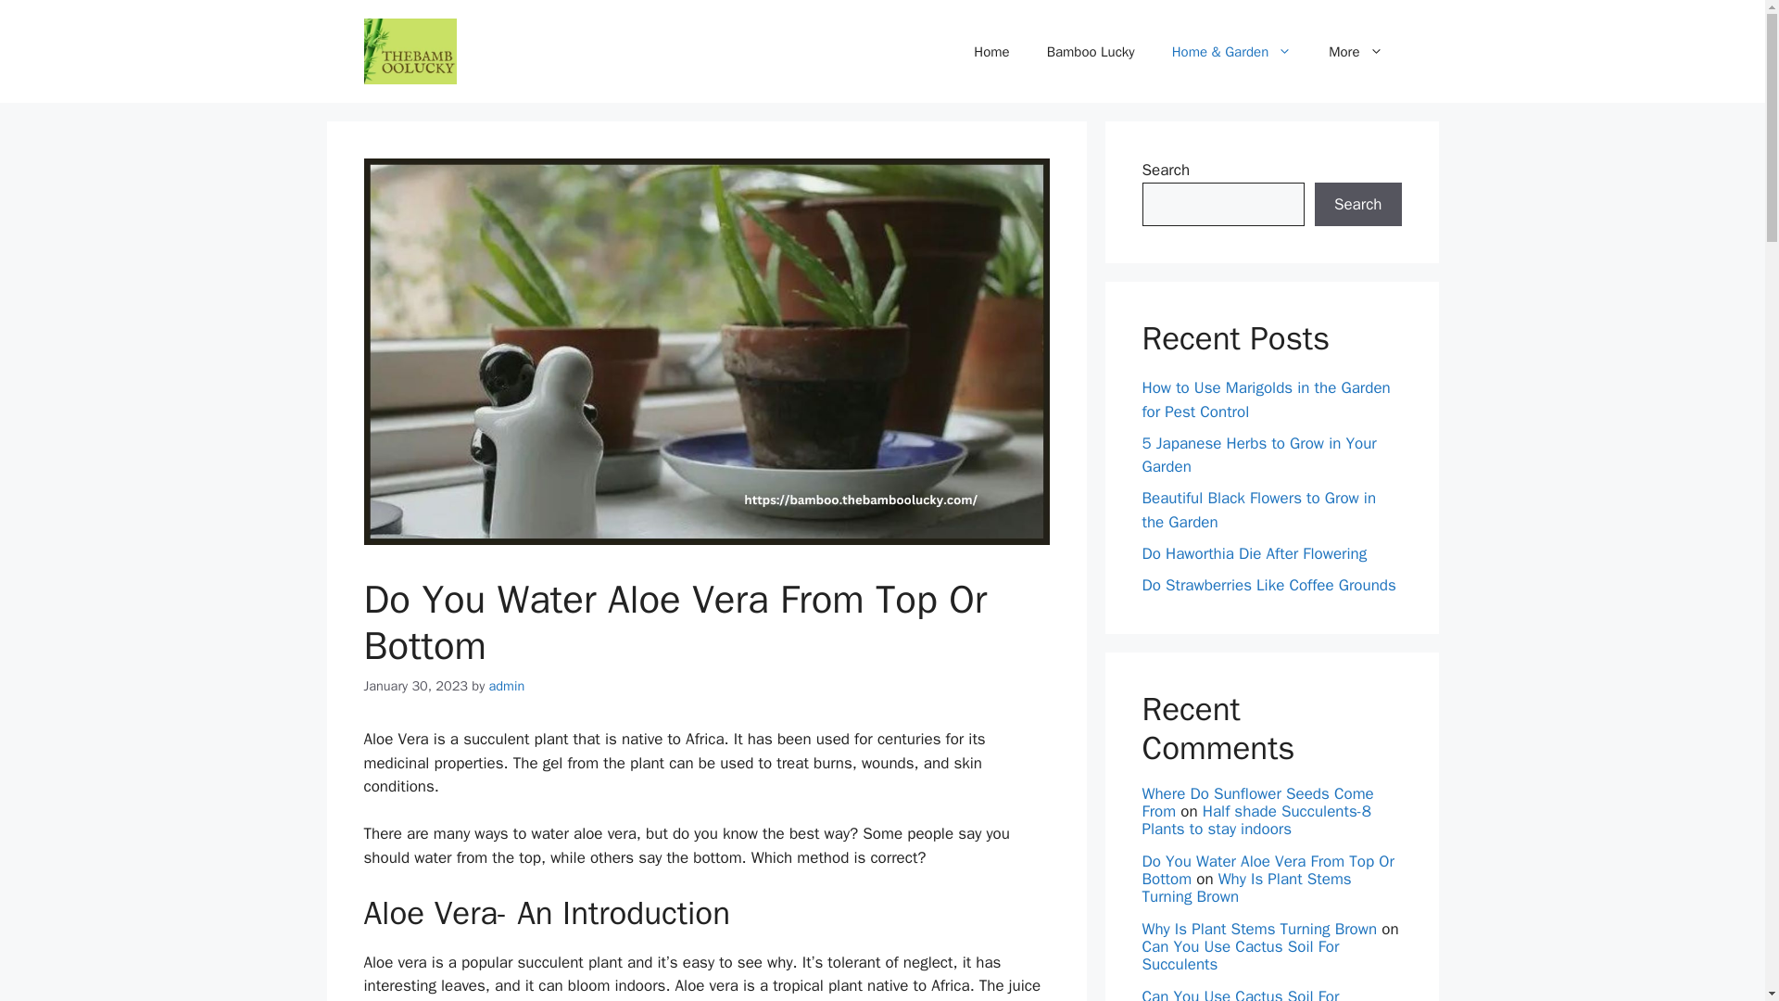 This screenshot has height=1001, width=1779. I want to click on View all posts by admin, so click(507, 686).